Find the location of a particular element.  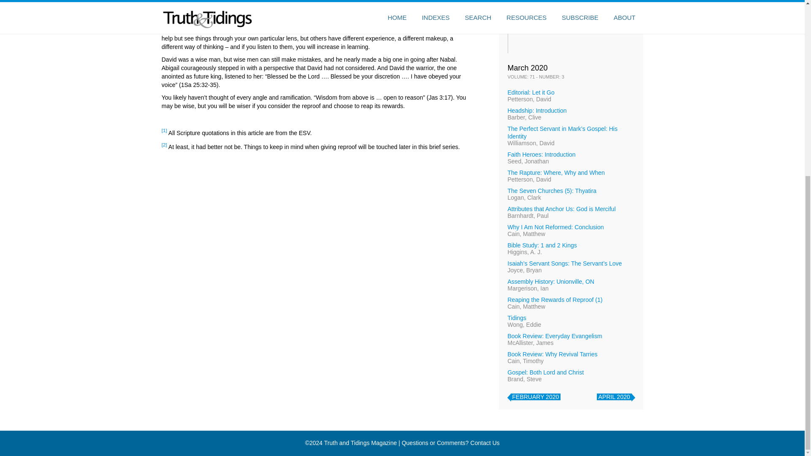

Assembly History: Unionville, ON is located at coordinates (551, 281).